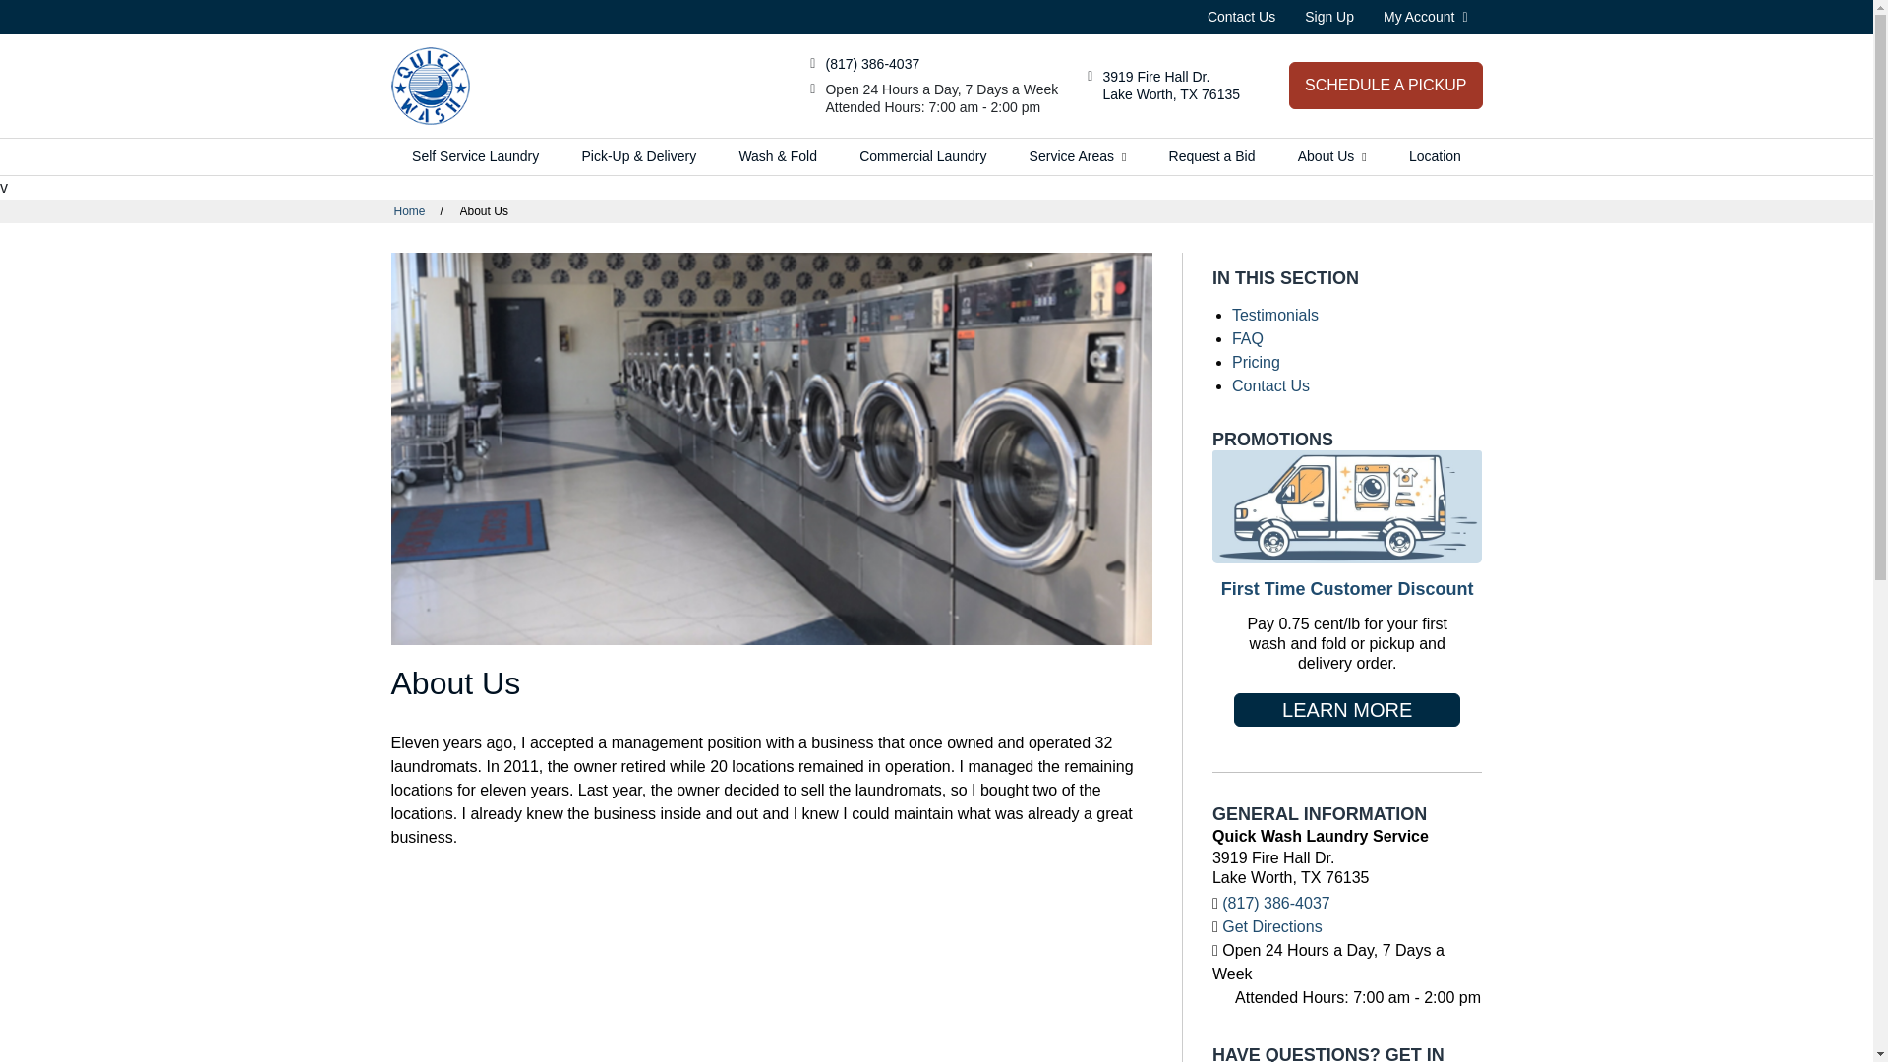 The image size is (1888, 1062). I want to click on About Us, so click(431, 87).